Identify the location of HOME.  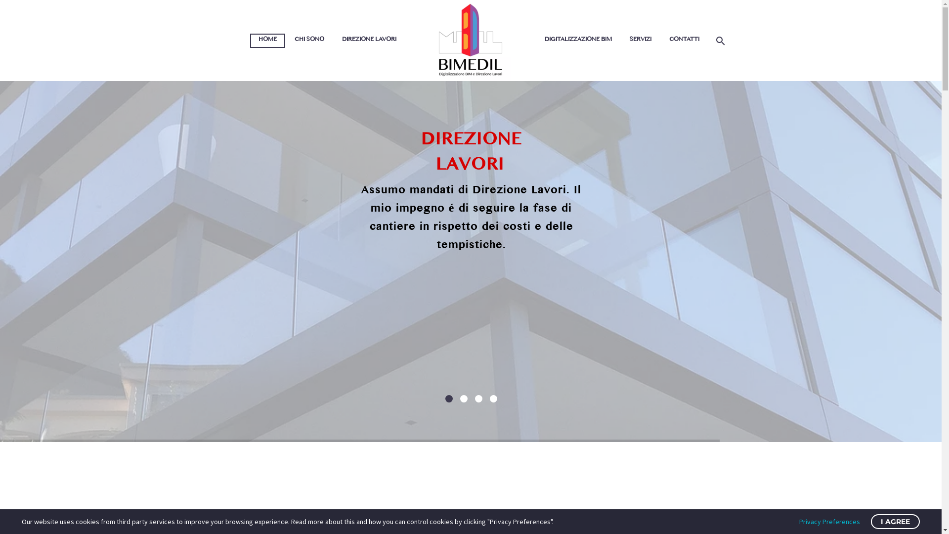
(268, 41).